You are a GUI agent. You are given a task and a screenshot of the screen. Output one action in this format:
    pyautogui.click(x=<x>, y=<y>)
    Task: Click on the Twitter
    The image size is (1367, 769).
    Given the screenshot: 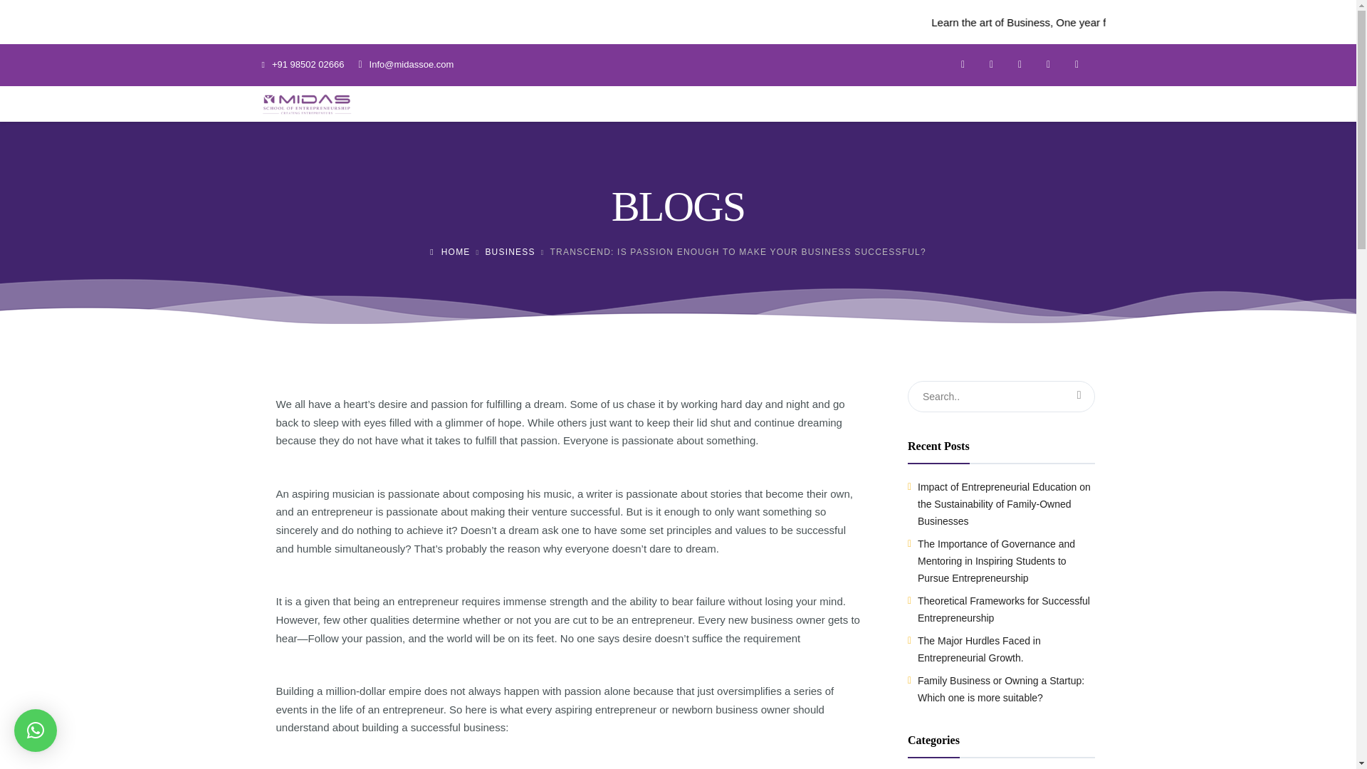 What is the action you would take?
    pyautogui.click(x=995, y=65)
    